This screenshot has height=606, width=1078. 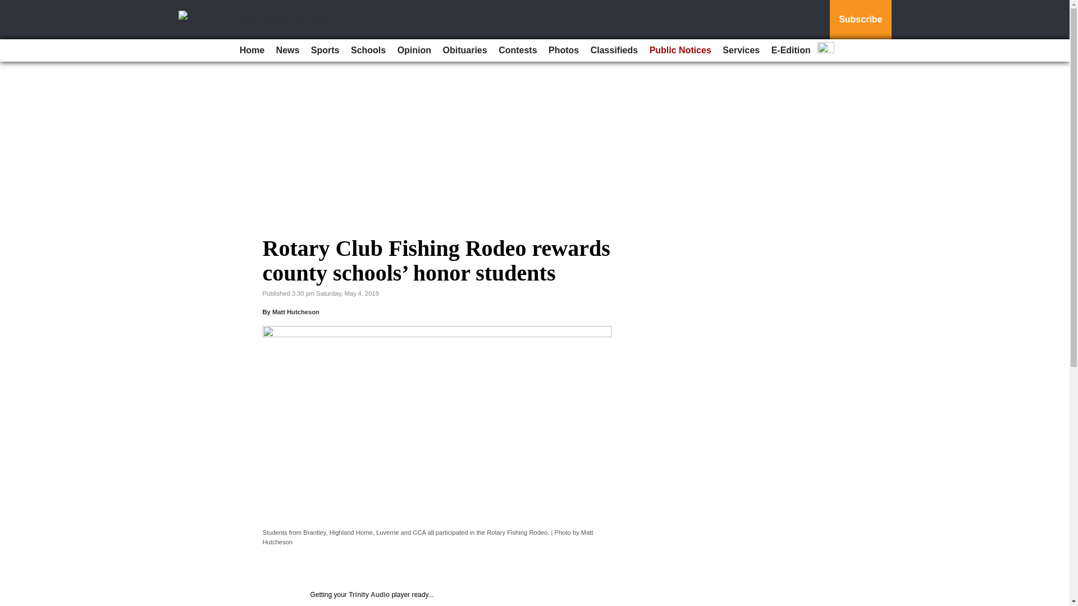 What do you see at coordinates (10, 7) in the screenshot?
I see `Go` at bounding box center [10, 7].